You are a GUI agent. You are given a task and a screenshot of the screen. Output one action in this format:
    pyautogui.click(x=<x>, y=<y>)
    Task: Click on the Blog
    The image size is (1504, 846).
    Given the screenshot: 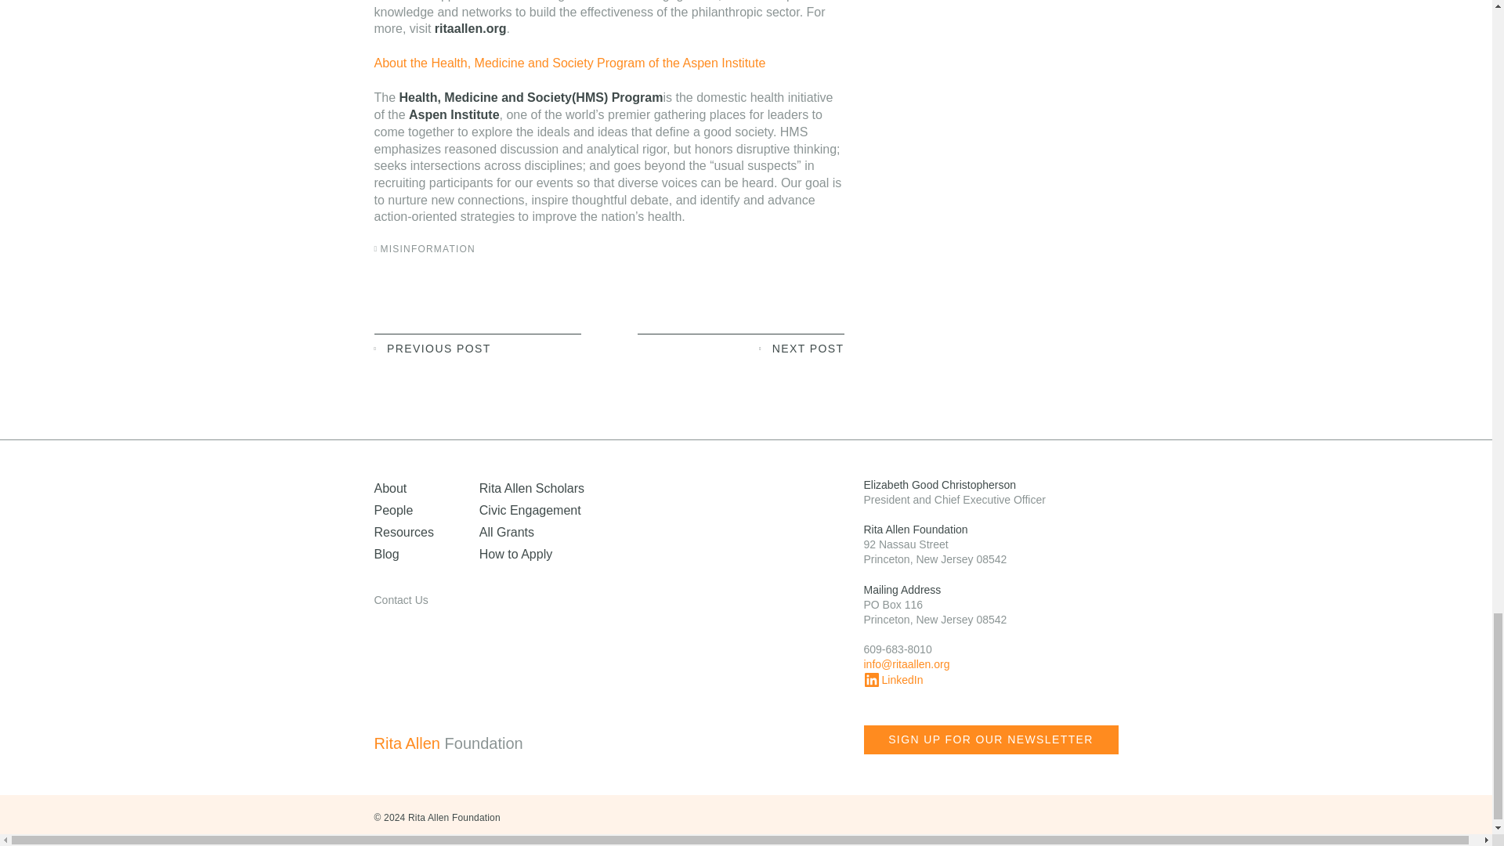 What is the action you would take?
    pyautogui.click(x=387, y=554)
    